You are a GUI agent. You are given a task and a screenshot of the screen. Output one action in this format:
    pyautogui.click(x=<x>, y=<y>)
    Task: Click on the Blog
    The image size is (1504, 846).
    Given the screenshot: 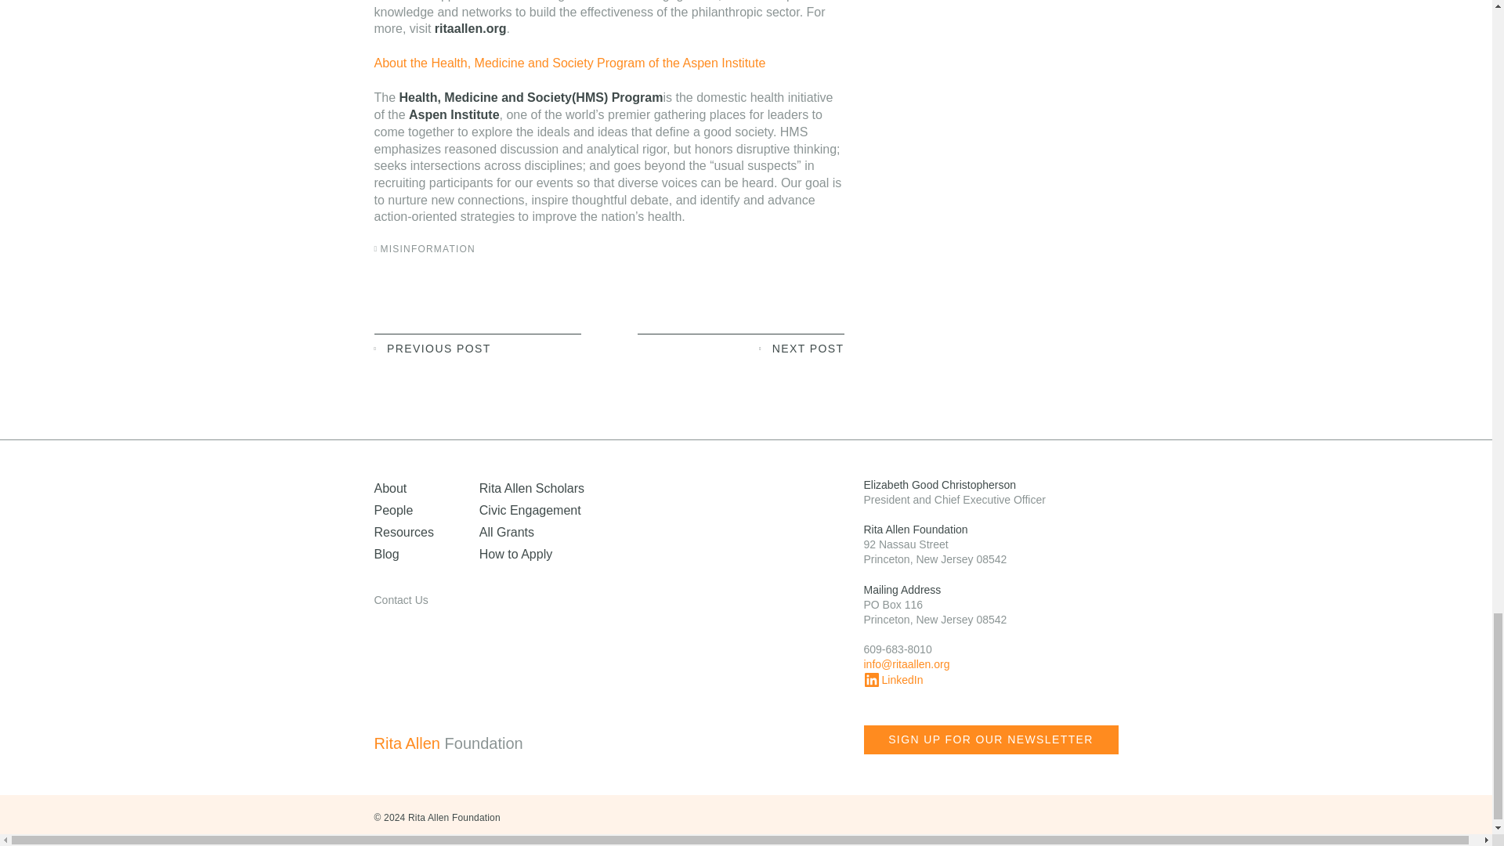 What is the action you would take?
    pyautogui.click(x=387, y=554)
    